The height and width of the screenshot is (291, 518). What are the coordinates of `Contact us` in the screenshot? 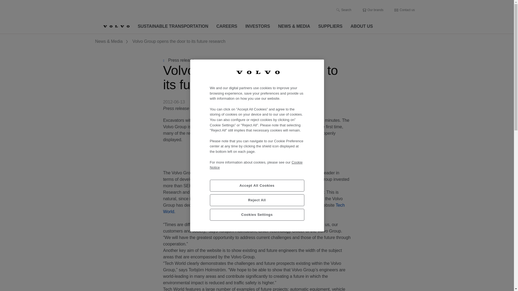 It's located at (404, 10).